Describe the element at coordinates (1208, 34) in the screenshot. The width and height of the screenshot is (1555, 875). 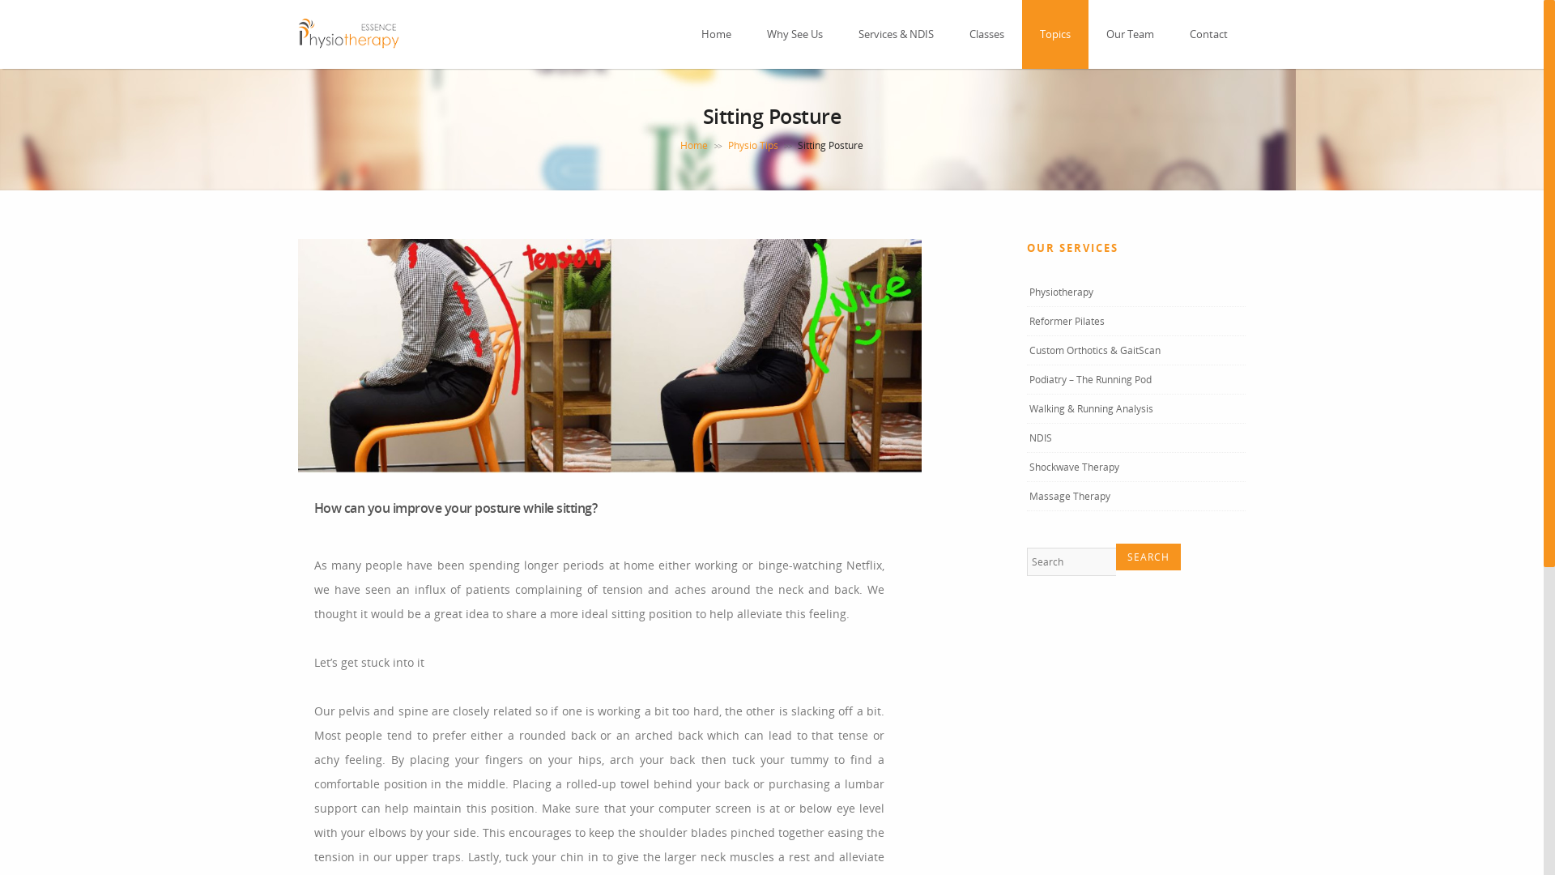
I see `Contact` at that location.